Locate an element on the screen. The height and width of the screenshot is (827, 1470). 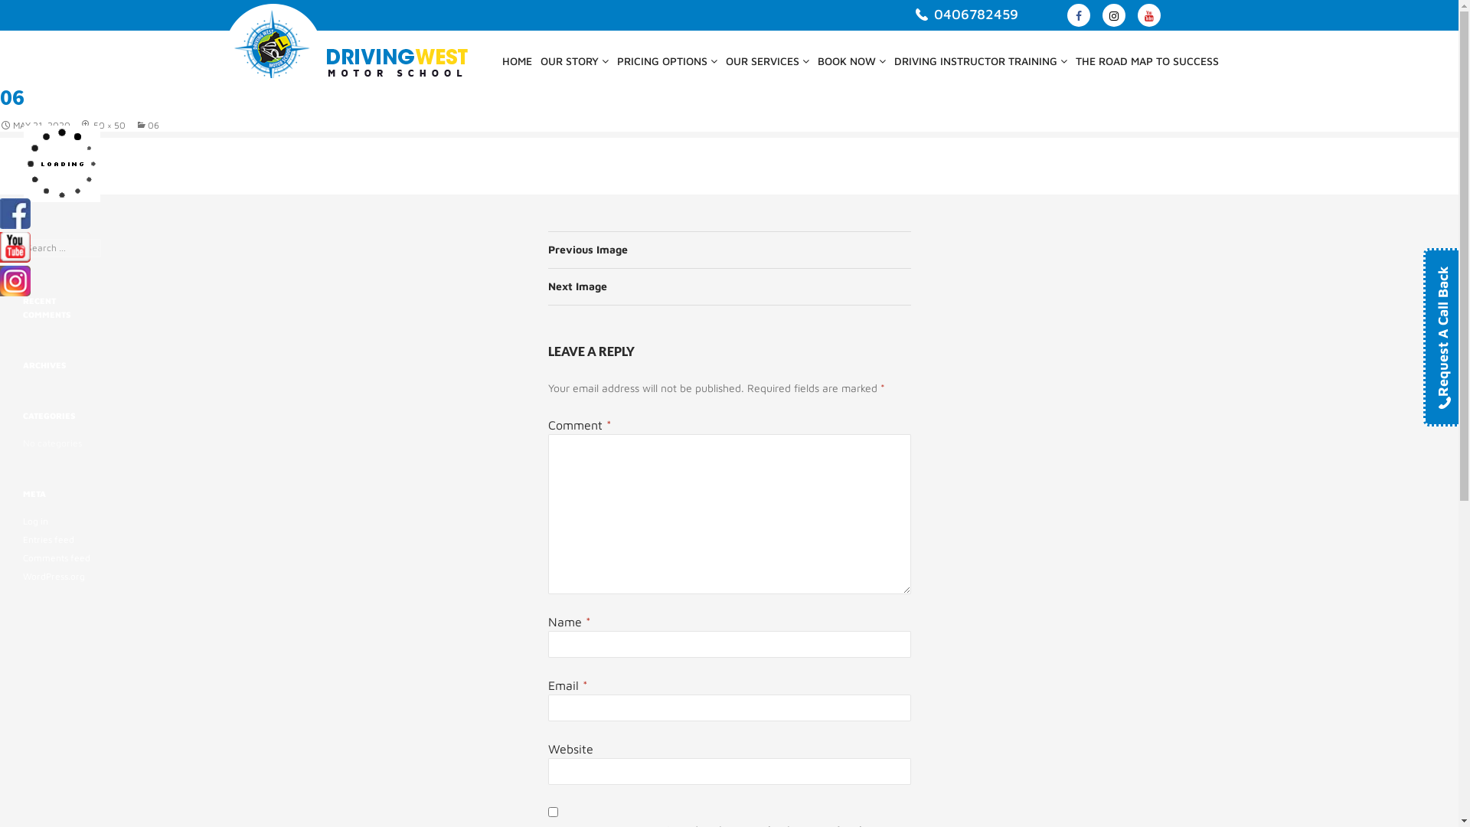
BOOK NOW is located at coordinates (851, 58).